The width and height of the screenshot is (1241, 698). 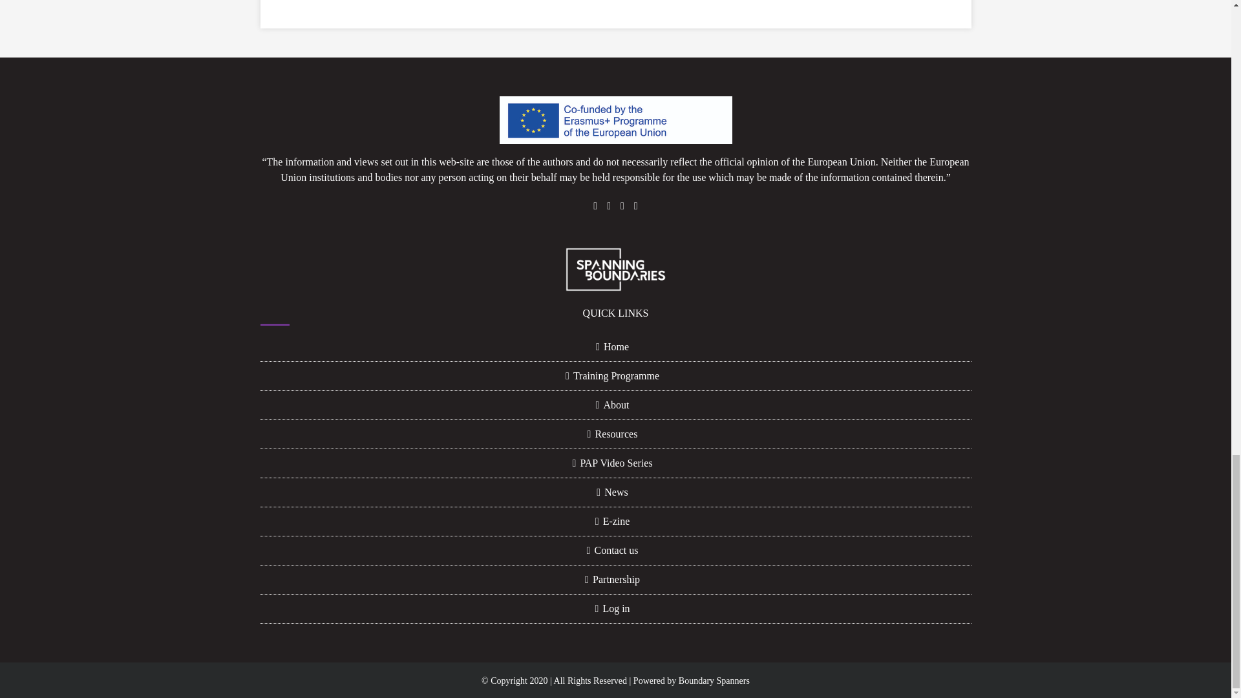 What do you see at coordinates (615, 376) in the screenshot?
I see `Training Programme` at bounding box center [615, 376].